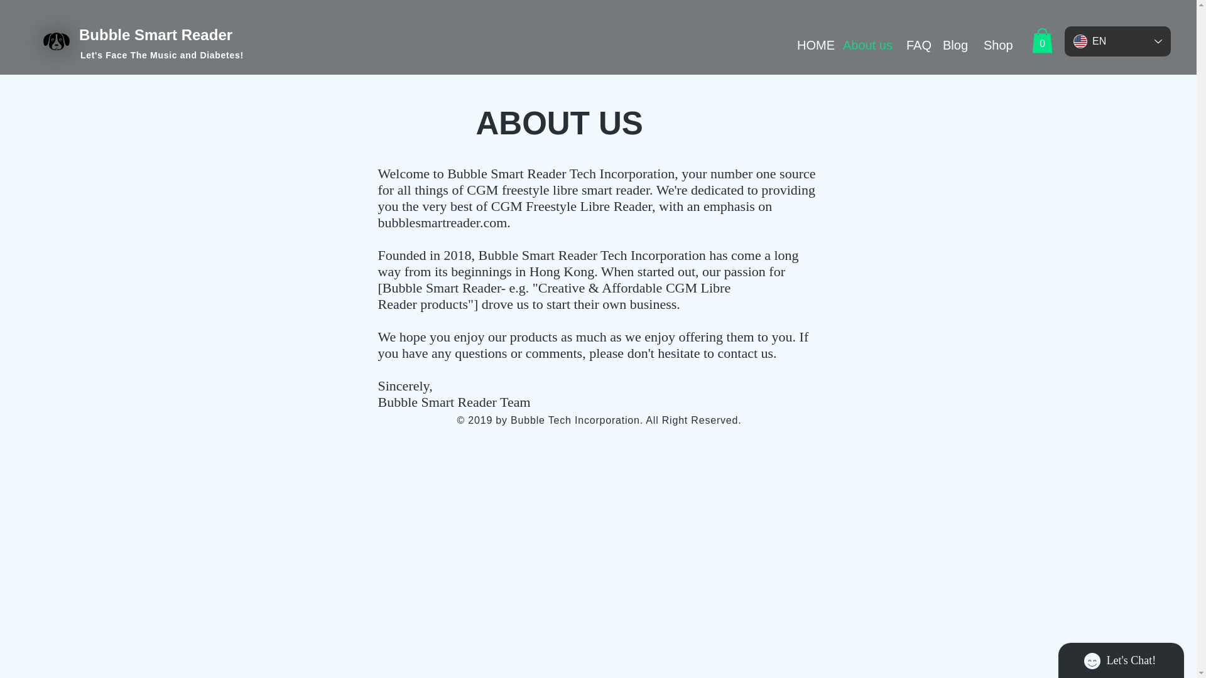 The height and width of the screenshot is (678, 1206). I want to click on FAQ, so click(915, 45).